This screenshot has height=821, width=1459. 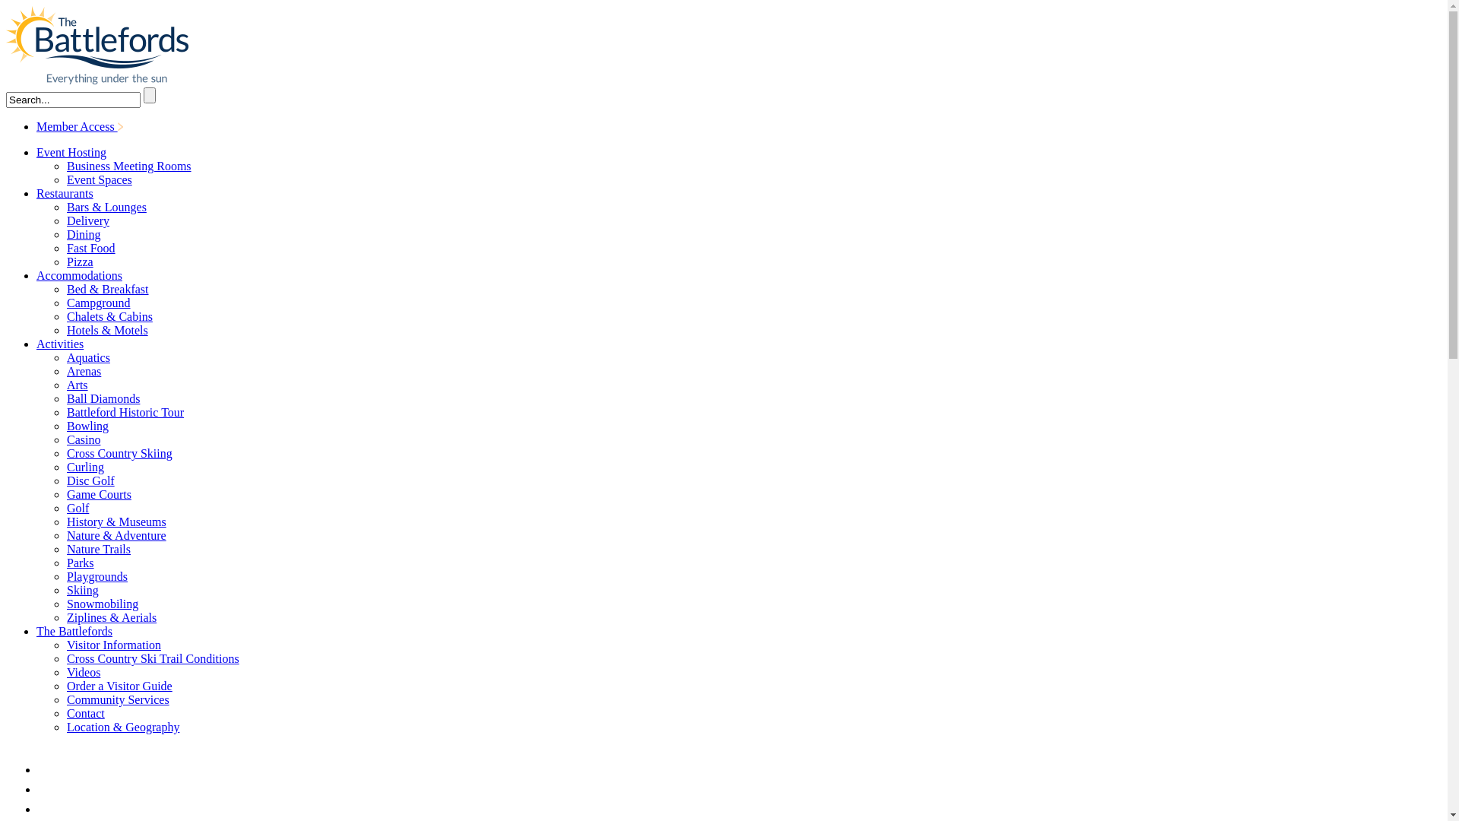 What do you see at coordinates (119, 699) in the screenshot?
I see `Community Services` at bounding box center [119, 699].